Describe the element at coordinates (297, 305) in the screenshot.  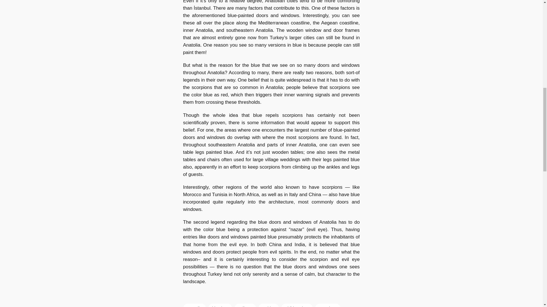
I see `oldbluesdoor` at that location.